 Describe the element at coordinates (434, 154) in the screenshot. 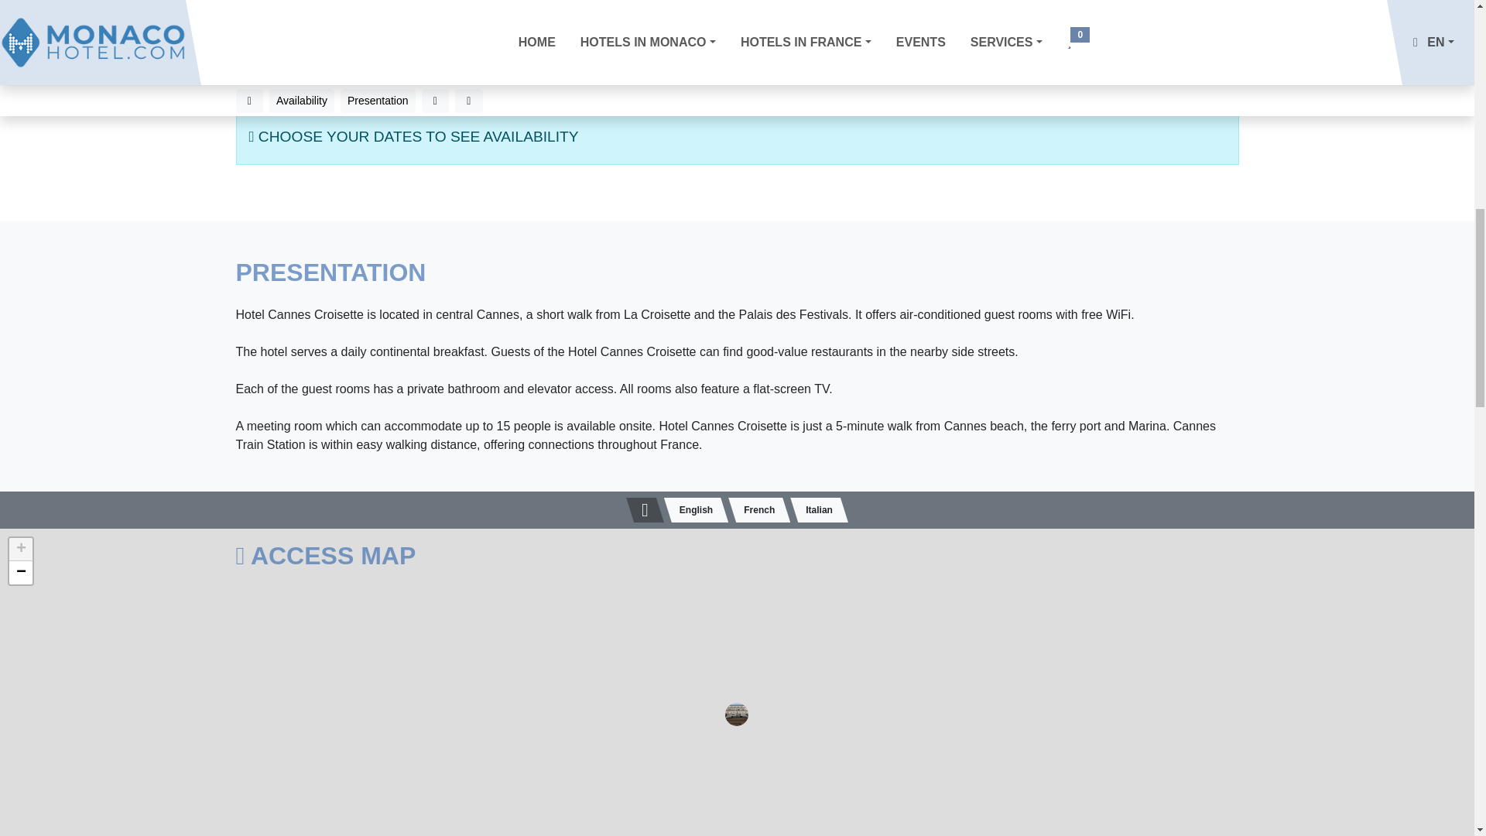

I see `samedi` at that location.